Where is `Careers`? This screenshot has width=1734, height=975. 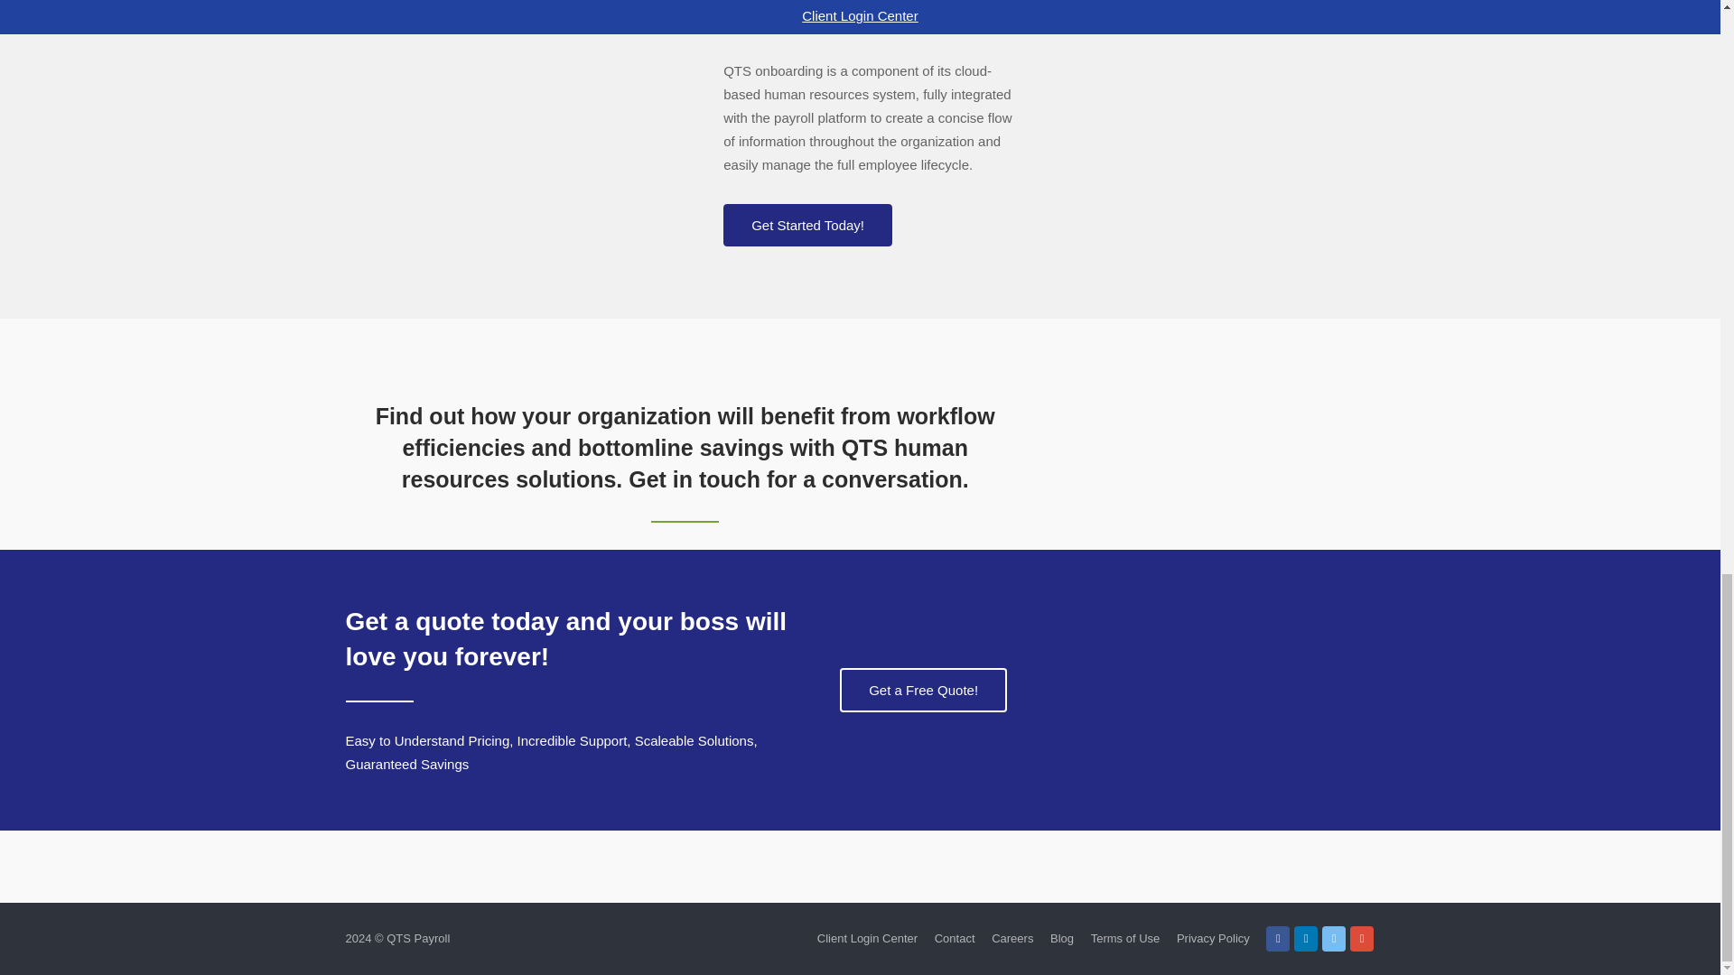 Careers is located at coordinates (1012, 938).